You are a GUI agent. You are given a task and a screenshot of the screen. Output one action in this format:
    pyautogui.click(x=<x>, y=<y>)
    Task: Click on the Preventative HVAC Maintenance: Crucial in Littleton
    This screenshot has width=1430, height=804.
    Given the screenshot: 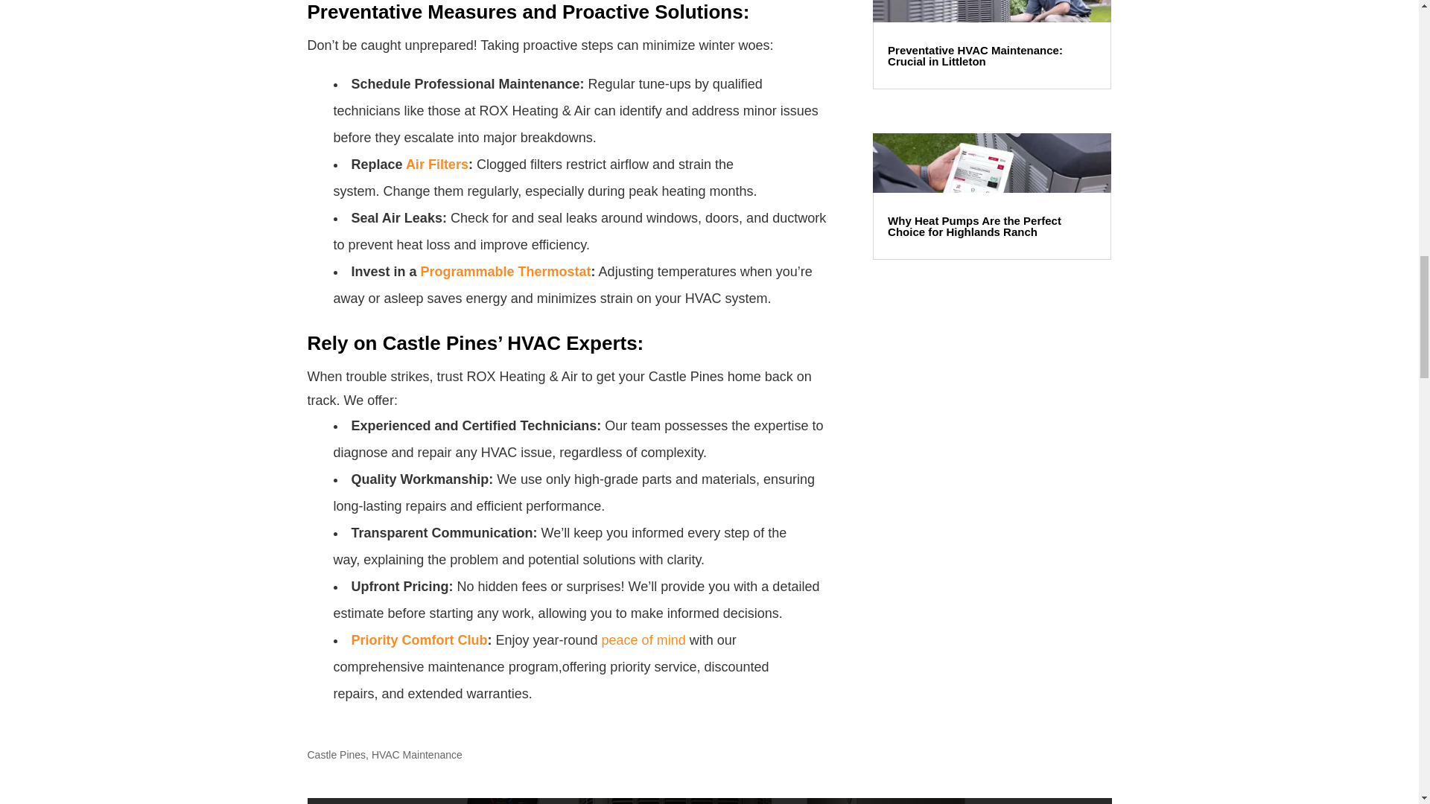 What is the action you would take?
    pyautogui.click(x=975, y=55)
    